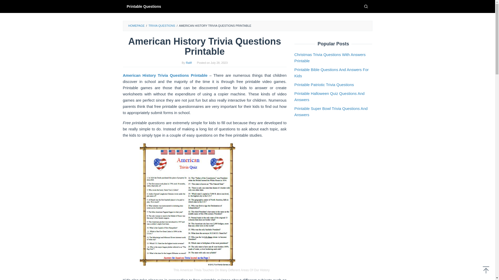 The image size is (499, 280). What do you see at coordinates (165, 75) in the screenshot?
I see `American History Trivia Questions Printable` at bounding box center [165, 75].